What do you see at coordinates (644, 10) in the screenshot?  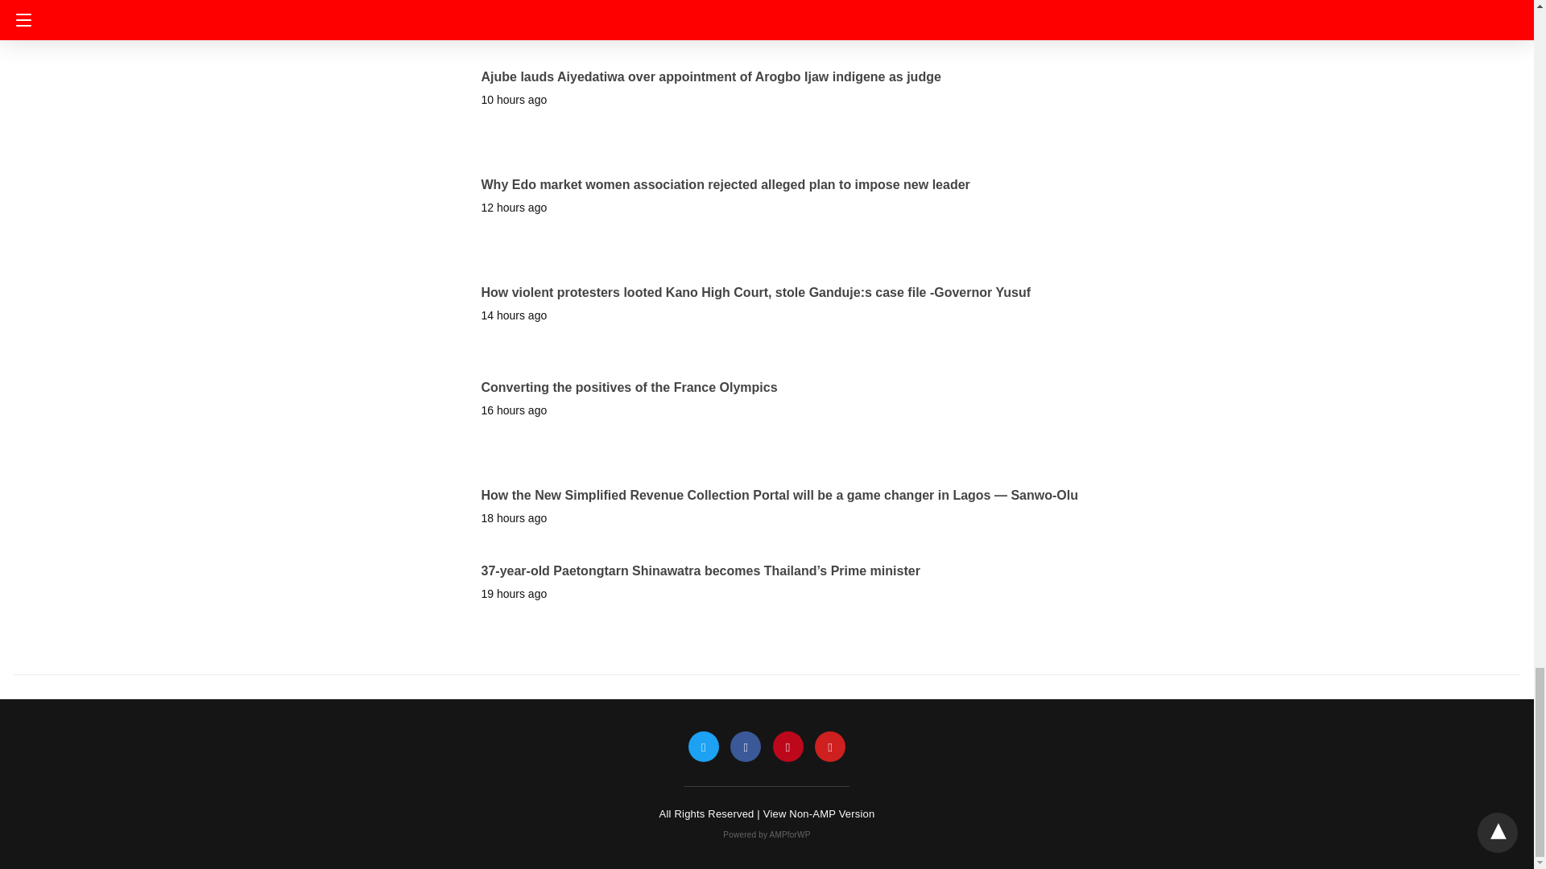 I see `First National Transporters Game set to hold in Ogun` at bounding box center [644, 10].